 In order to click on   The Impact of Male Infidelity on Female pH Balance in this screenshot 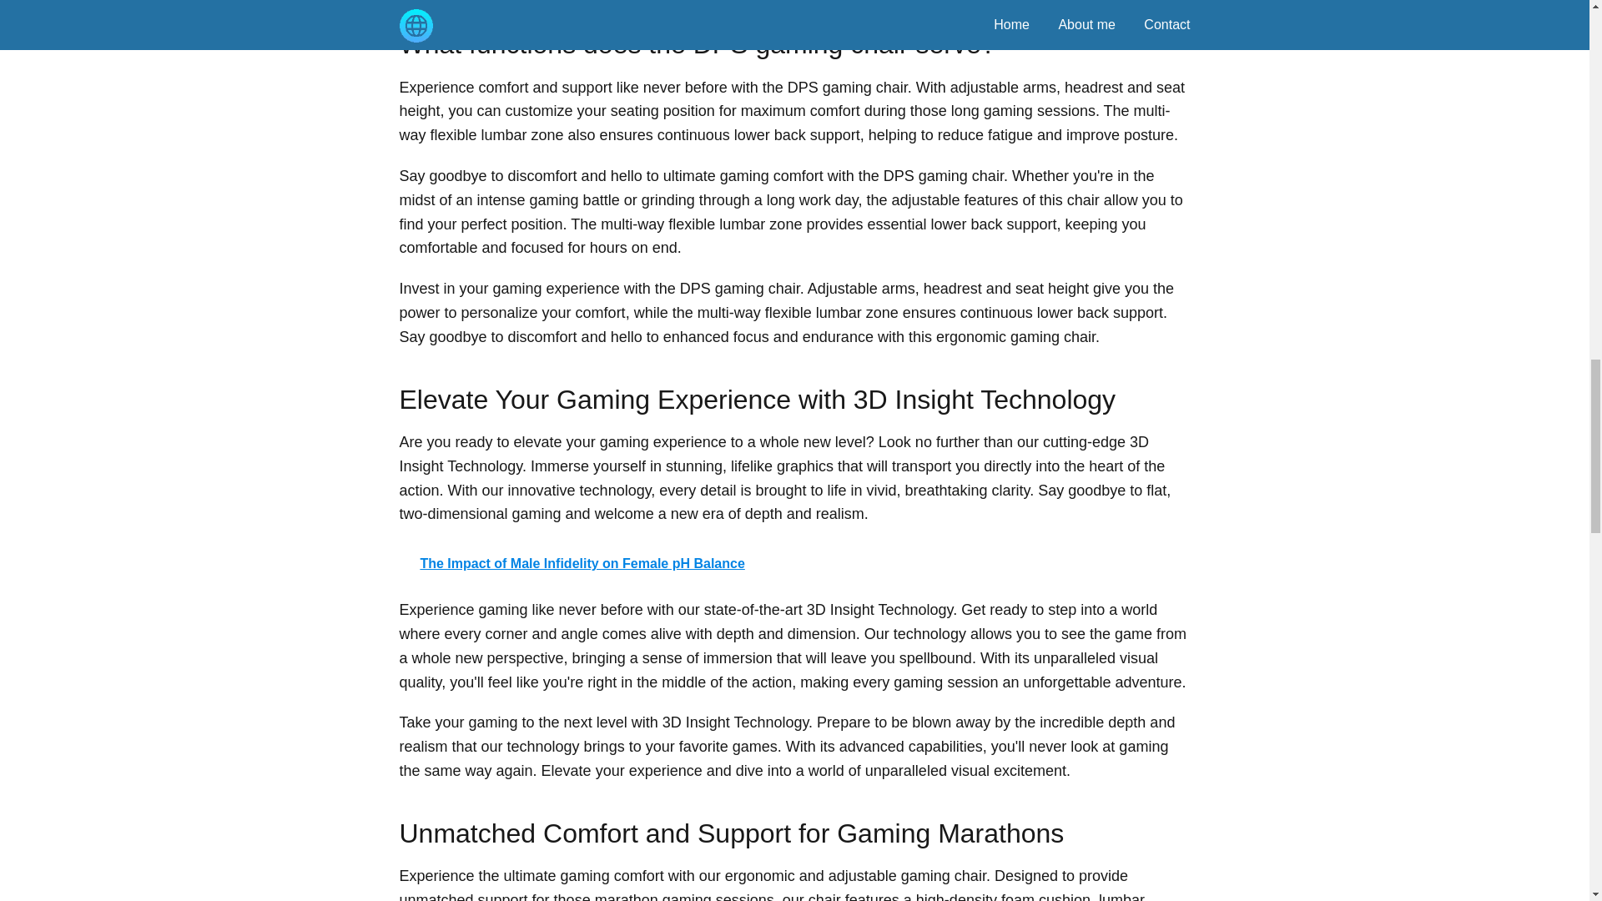, I will do `click(794, 564)`.